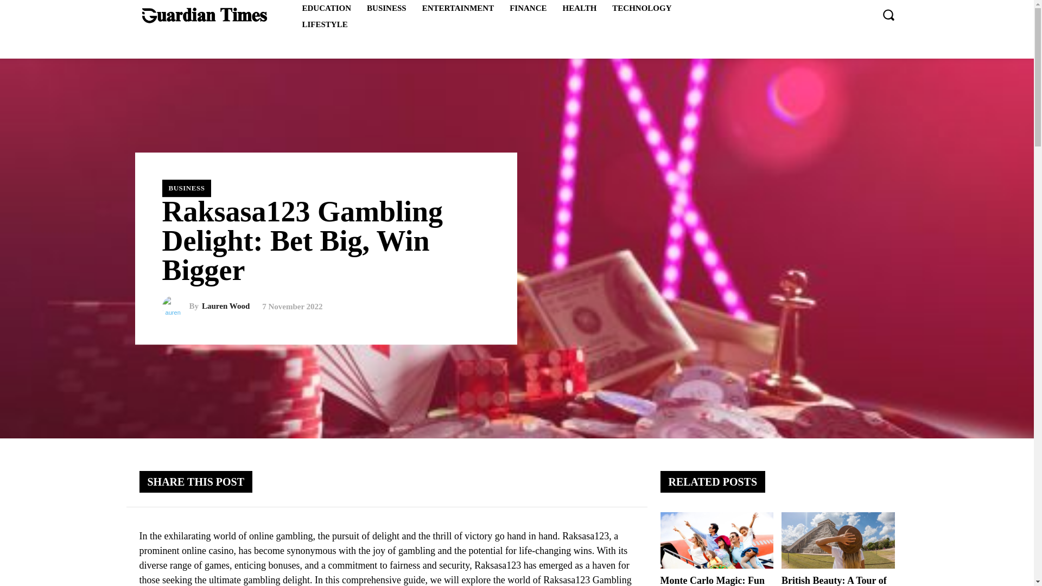  Describe the element at coordinates (386, 8) in the screenshot. I see `BUSINESS` at that location.